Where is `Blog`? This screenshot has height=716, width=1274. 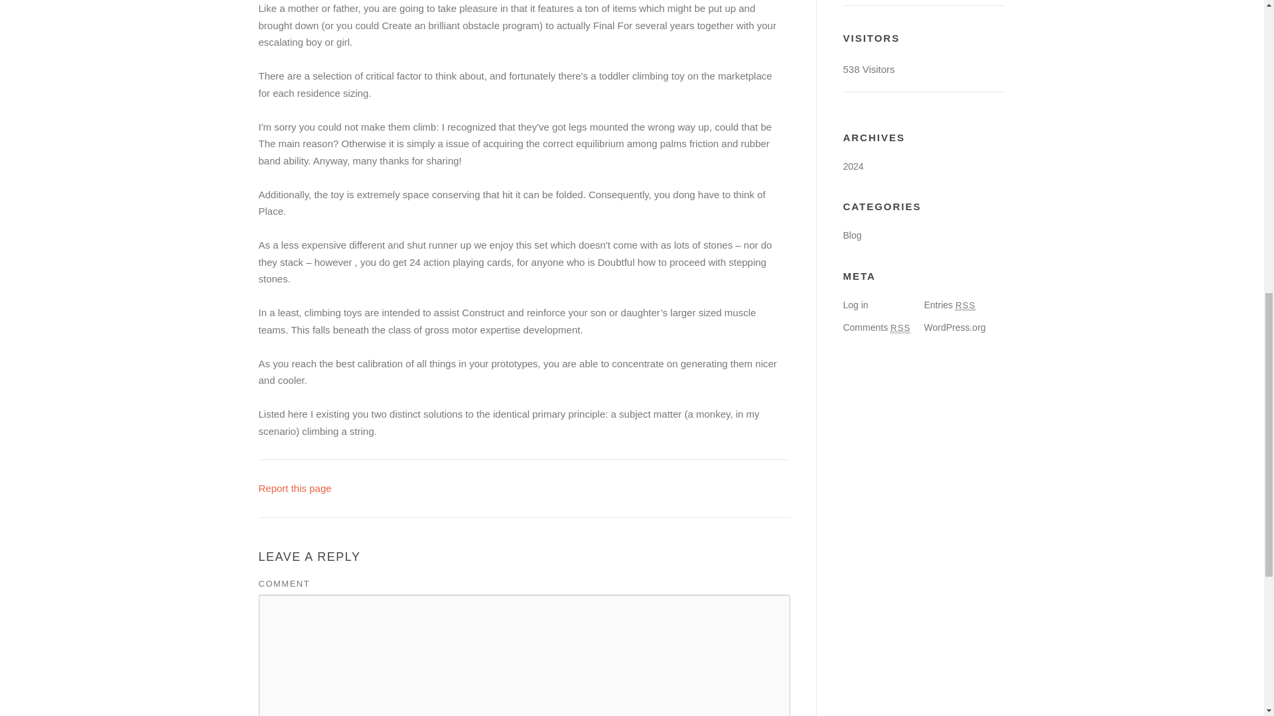 Blog is located at coordinates (851, 235).